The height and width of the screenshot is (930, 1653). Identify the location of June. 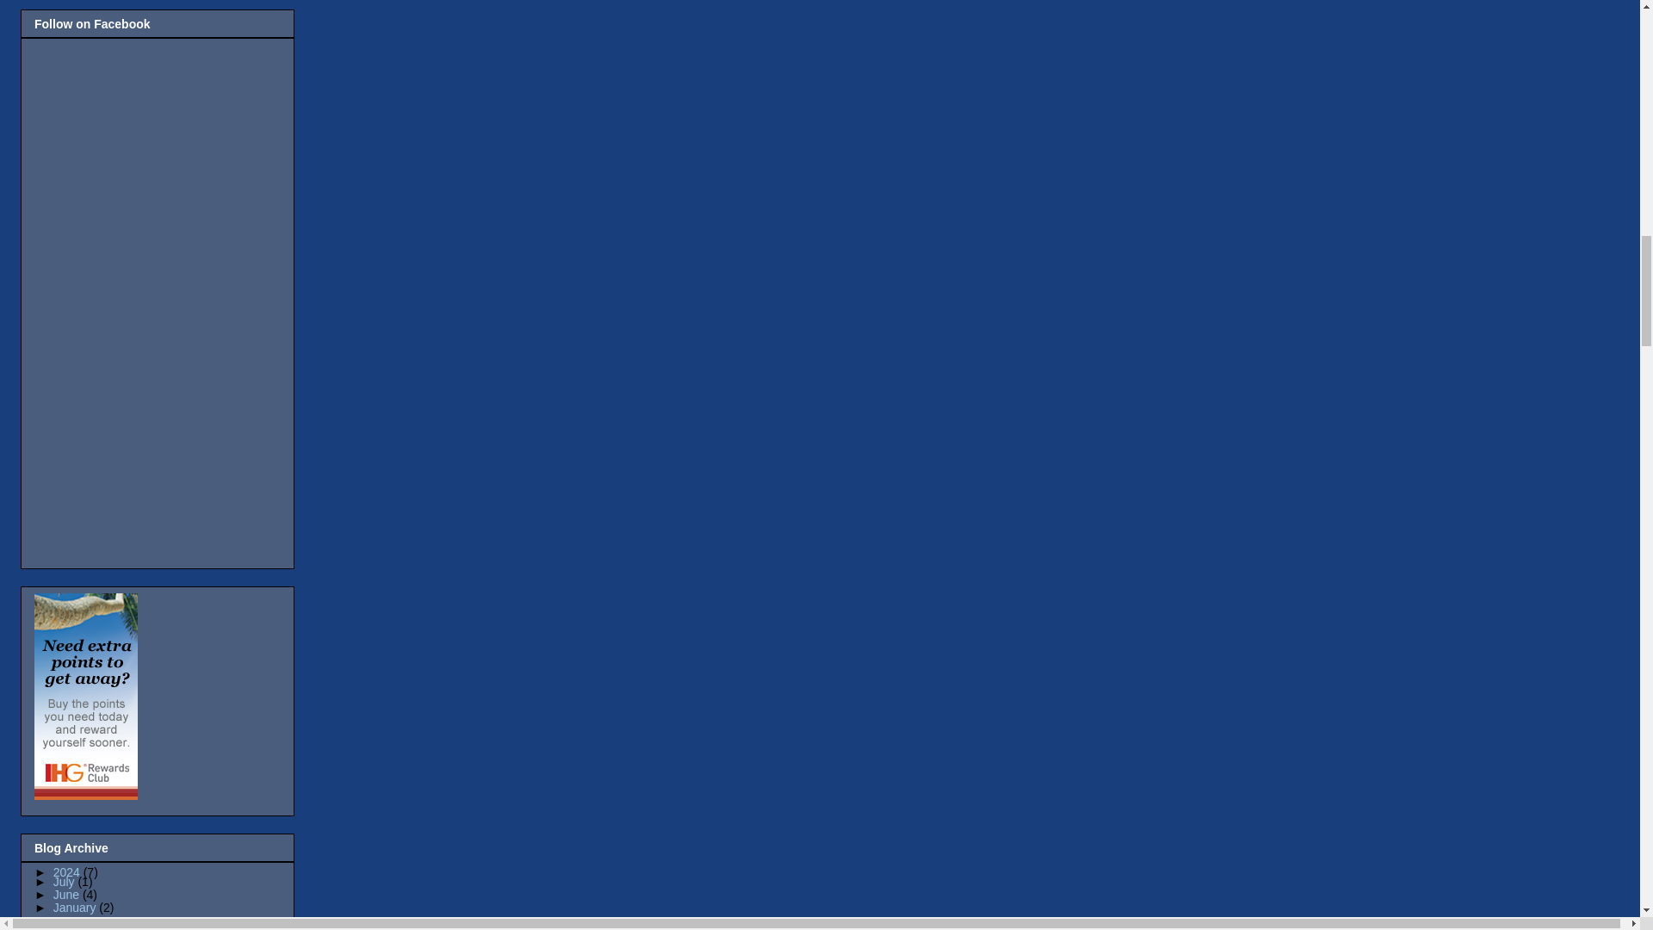
(67, 894).